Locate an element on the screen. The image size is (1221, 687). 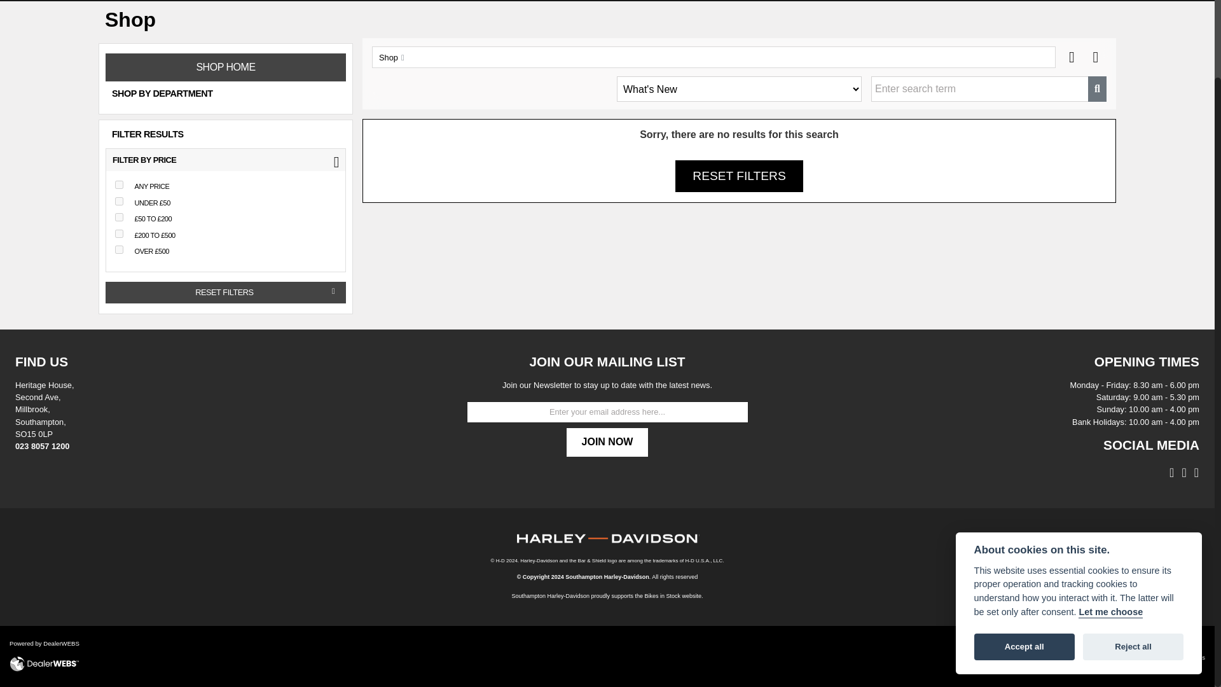
-50 is located at coordinates (118, 201).